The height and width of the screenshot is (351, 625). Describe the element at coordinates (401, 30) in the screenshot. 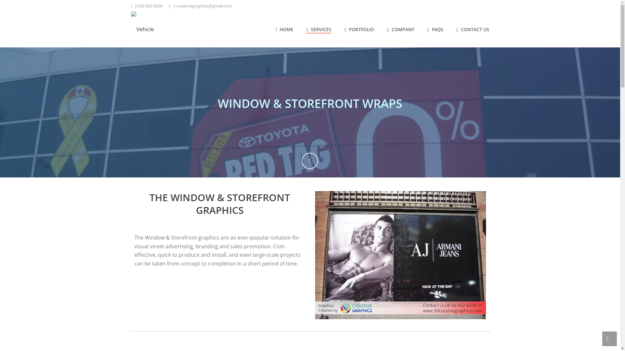

I see `COMPANY` at that location.